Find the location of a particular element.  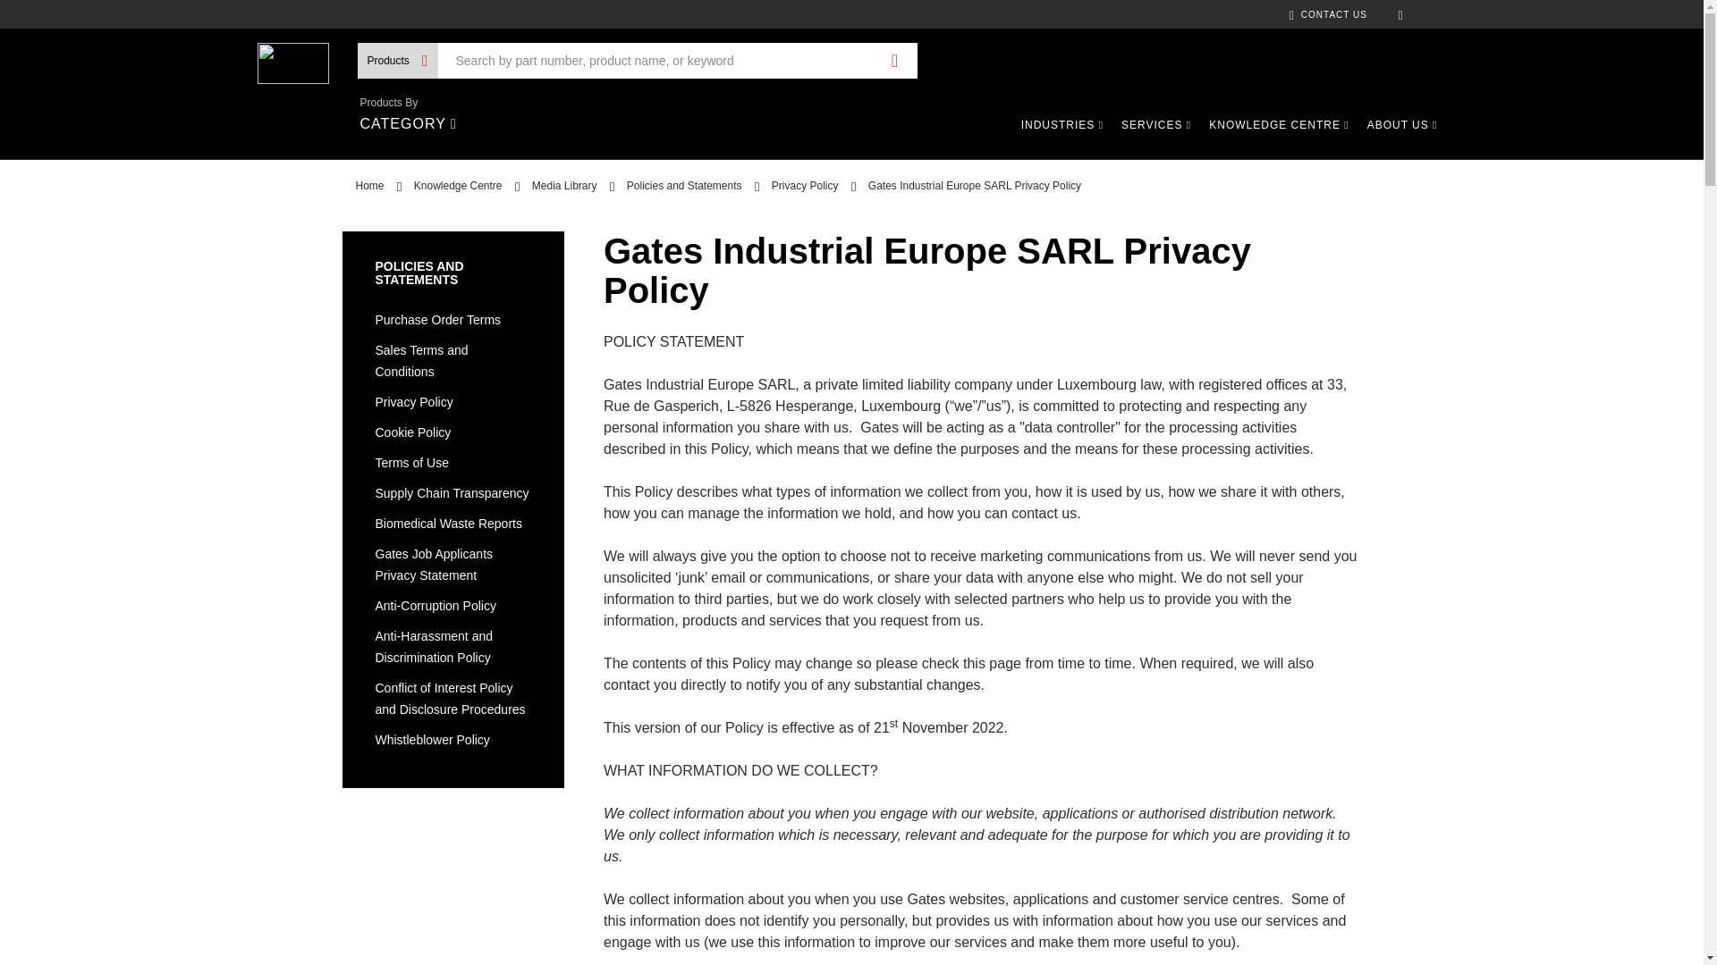

Home is located at coordinates (370, 185).